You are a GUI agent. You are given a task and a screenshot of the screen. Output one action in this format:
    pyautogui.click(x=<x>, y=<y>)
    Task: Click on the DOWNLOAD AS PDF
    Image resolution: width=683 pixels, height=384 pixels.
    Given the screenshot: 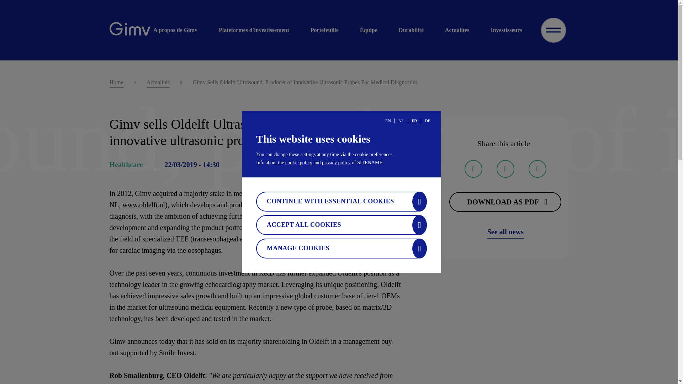 What is the action you would take?
    pyautogui.click(x=505, y=202)
    